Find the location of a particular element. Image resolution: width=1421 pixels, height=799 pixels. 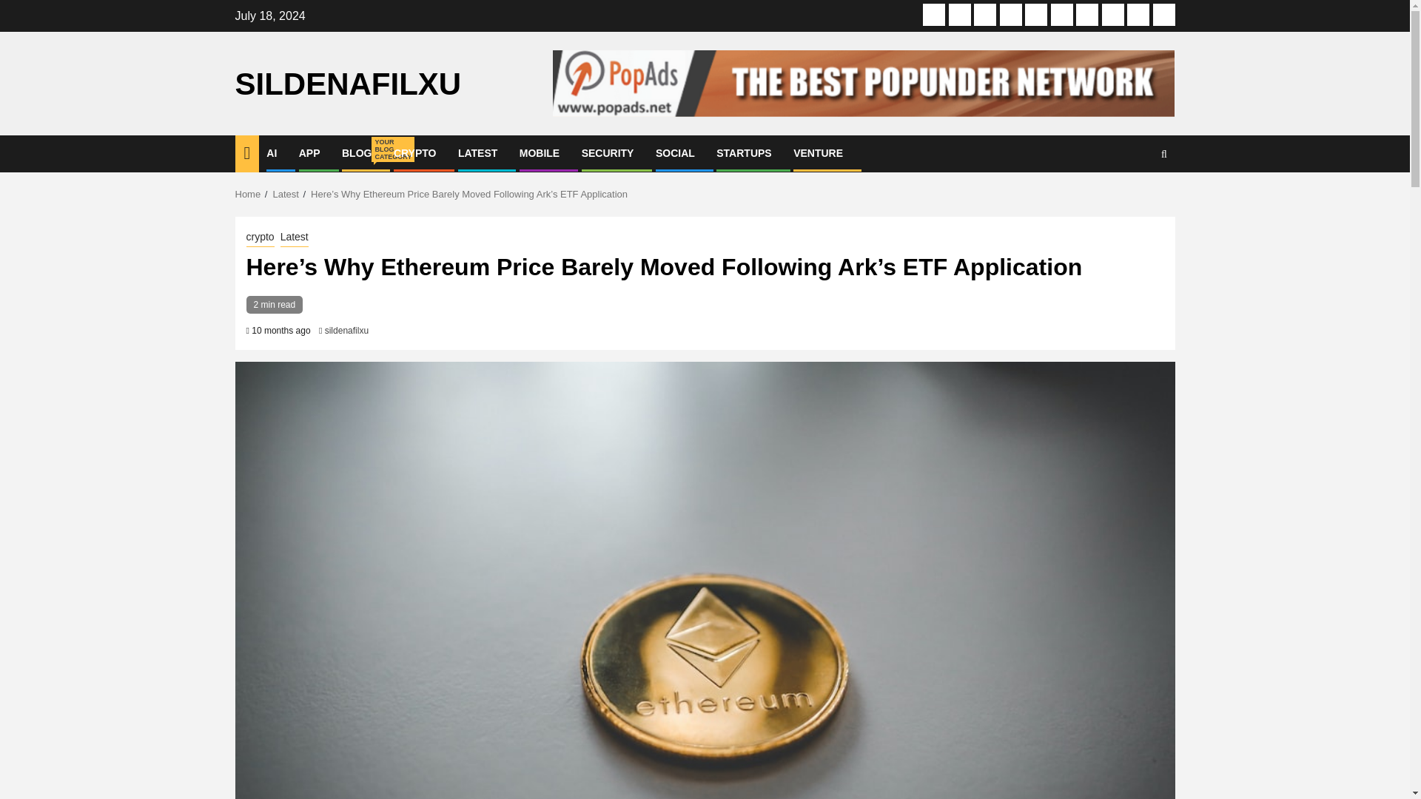

APP is located at coordinates (959, 15).